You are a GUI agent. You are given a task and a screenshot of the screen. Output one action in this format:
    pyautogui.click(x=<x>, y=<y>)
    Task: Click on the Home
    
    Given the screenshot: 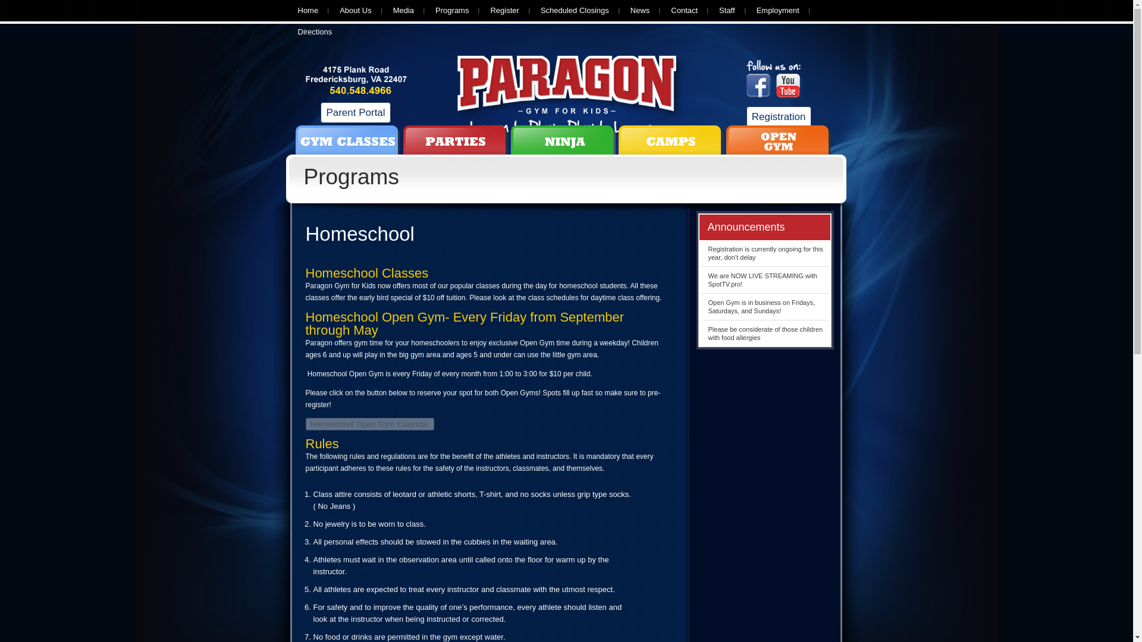 What is the action you would take?
    pyautogui.click(x=308, y=11)
    